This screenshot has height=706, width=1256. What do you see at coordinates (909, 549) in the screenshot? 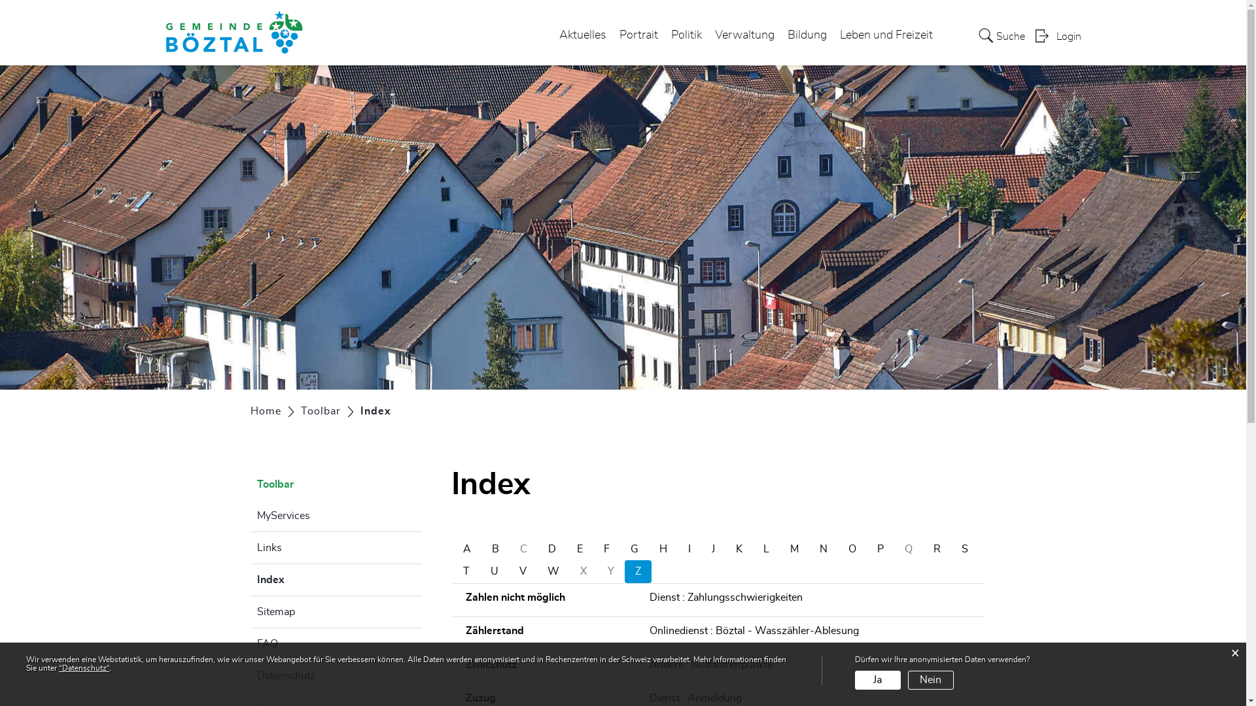
I see `Q` at bounding box center [909, 549].